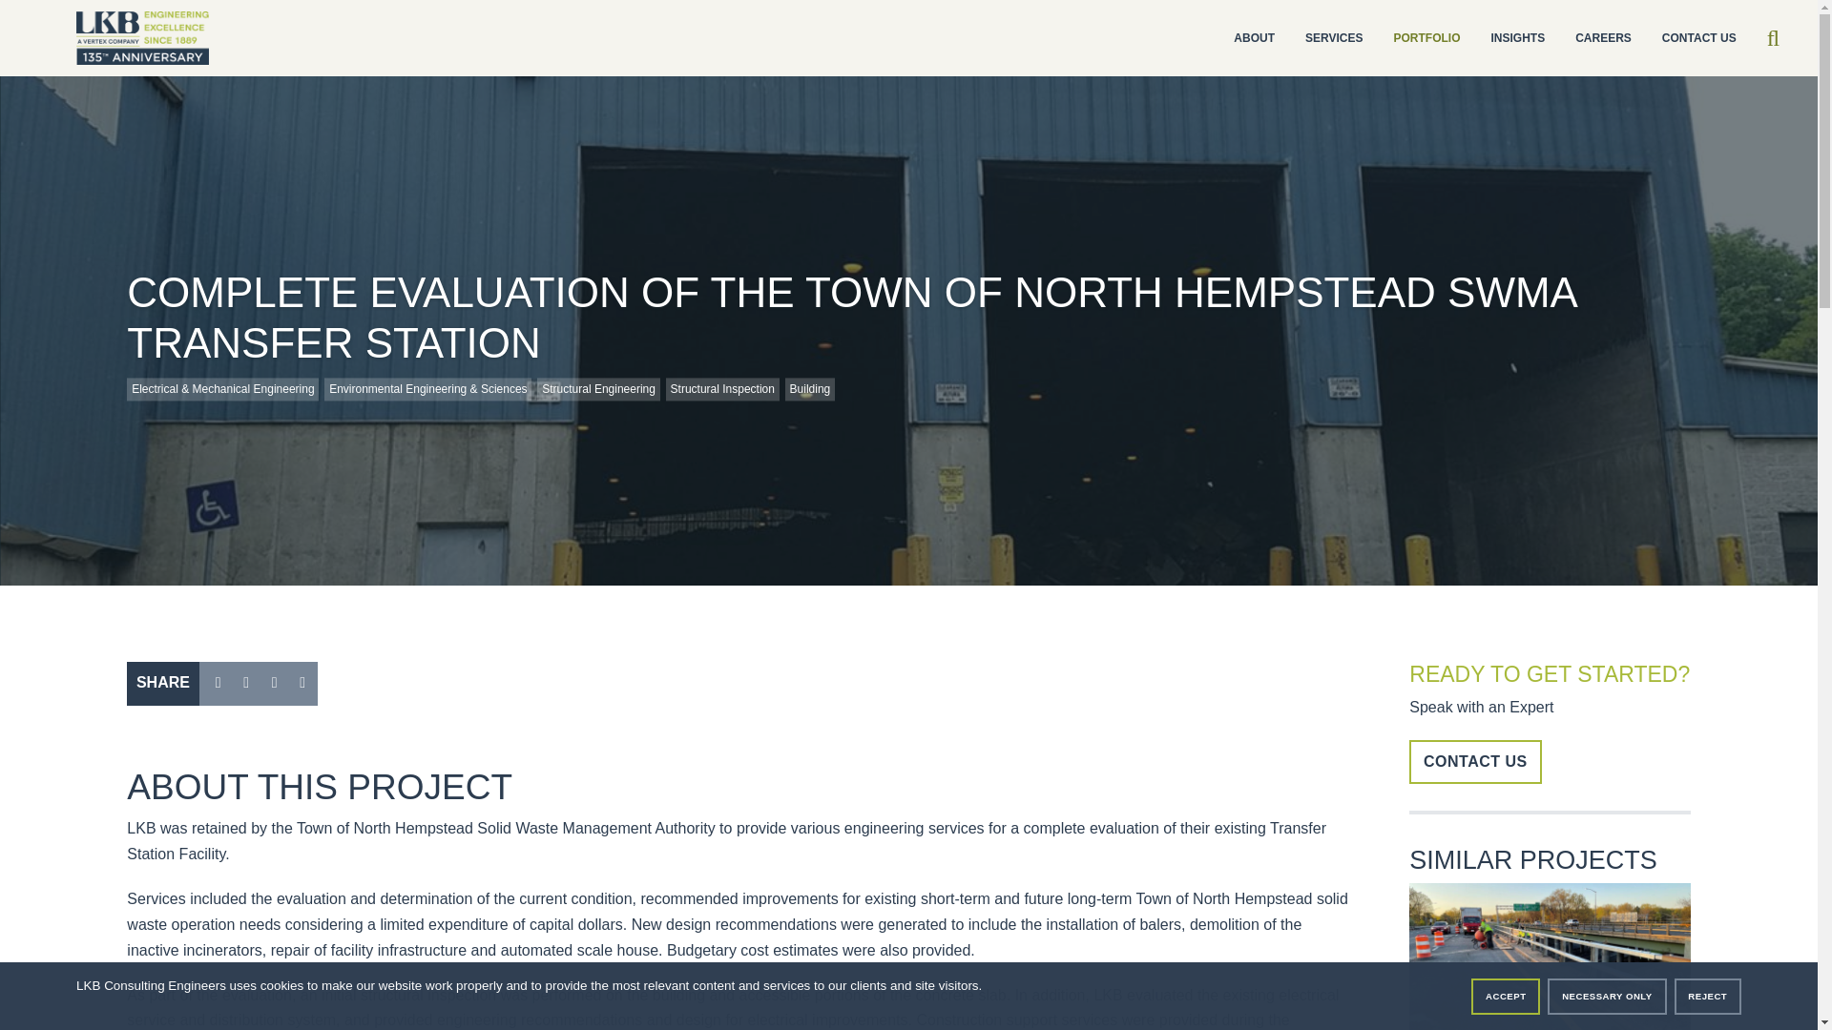 This screenshot has height=1030, width=1832. I want to click on INSIGHTS, so click(1517, 38).